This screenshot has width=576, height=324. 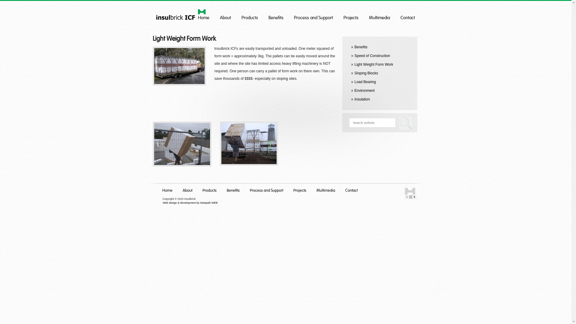 What do you see at coordinates (410, 191) in the screenshot?
I see `Insulbrick Home` at bounding box center [410, 191].